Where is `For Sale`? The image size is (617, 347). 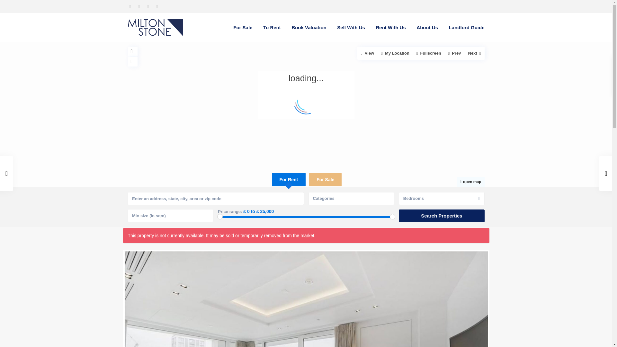
For Sale is located at coordinates (243, 28).